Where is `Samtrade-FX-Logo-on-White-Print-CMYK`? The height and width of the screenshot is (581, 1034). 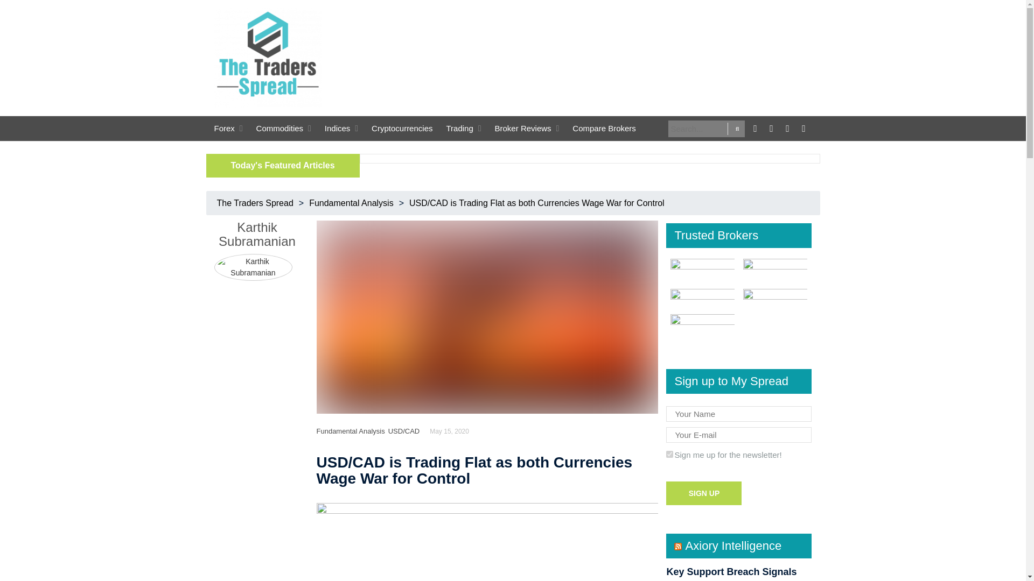
Samtrade-FX-Logo-on-White-Print-CMYK is located at coordinates (702, 269).